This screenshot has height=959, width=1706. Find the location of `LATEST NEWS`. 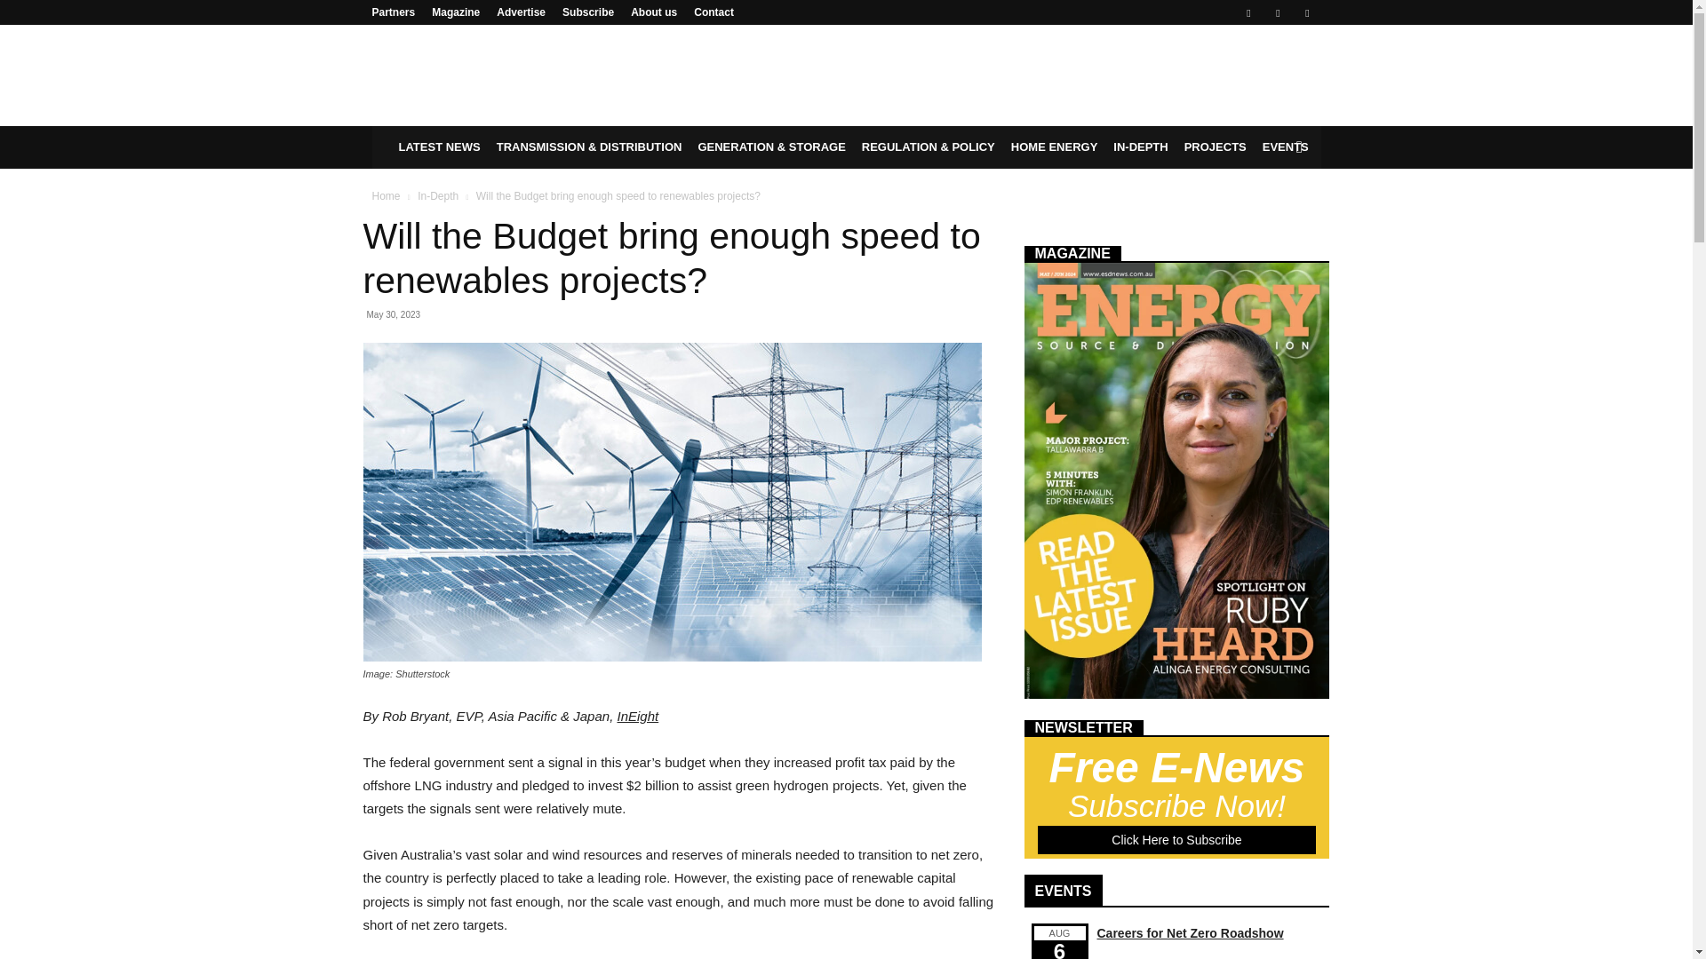

LATEST NEWS is located at coordinates (439, 147).